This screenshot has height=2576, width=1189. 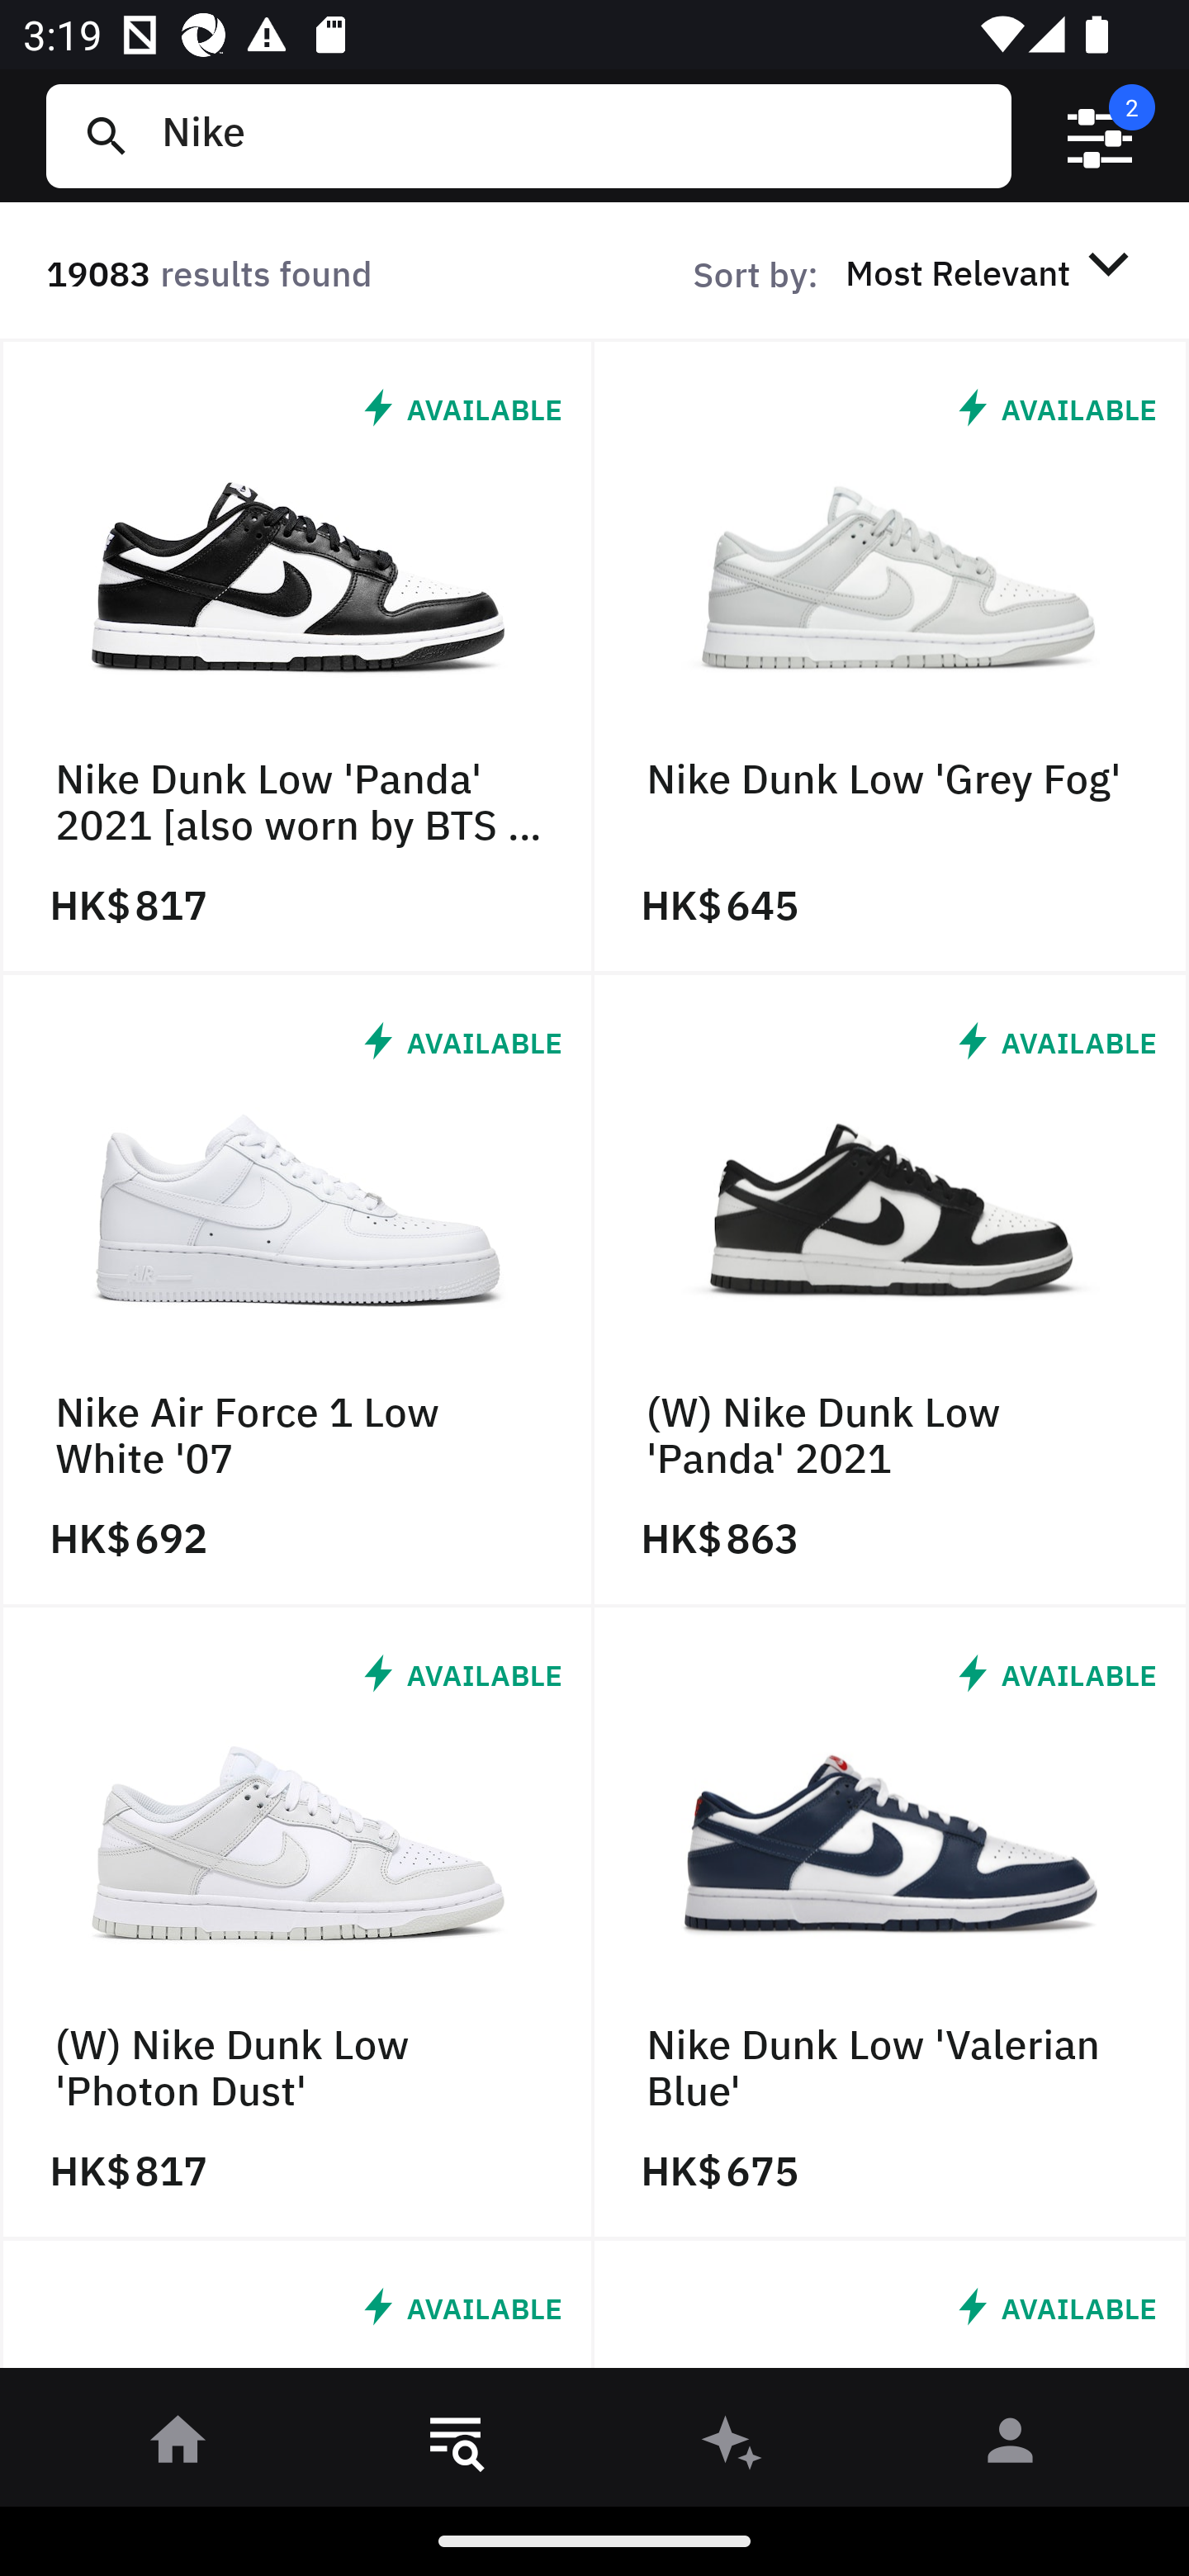 I want to click on  AVAILABLE (W) Nike Dunk Low 'Panda' 2021 HK$ 863, so click(x=892, y=1290).